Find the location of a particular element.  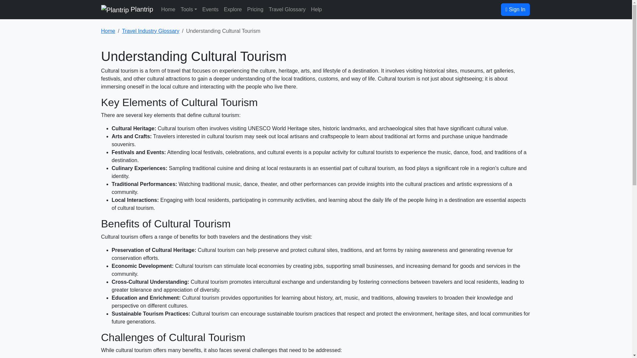

Pricing is located at coordinates (255, 9).